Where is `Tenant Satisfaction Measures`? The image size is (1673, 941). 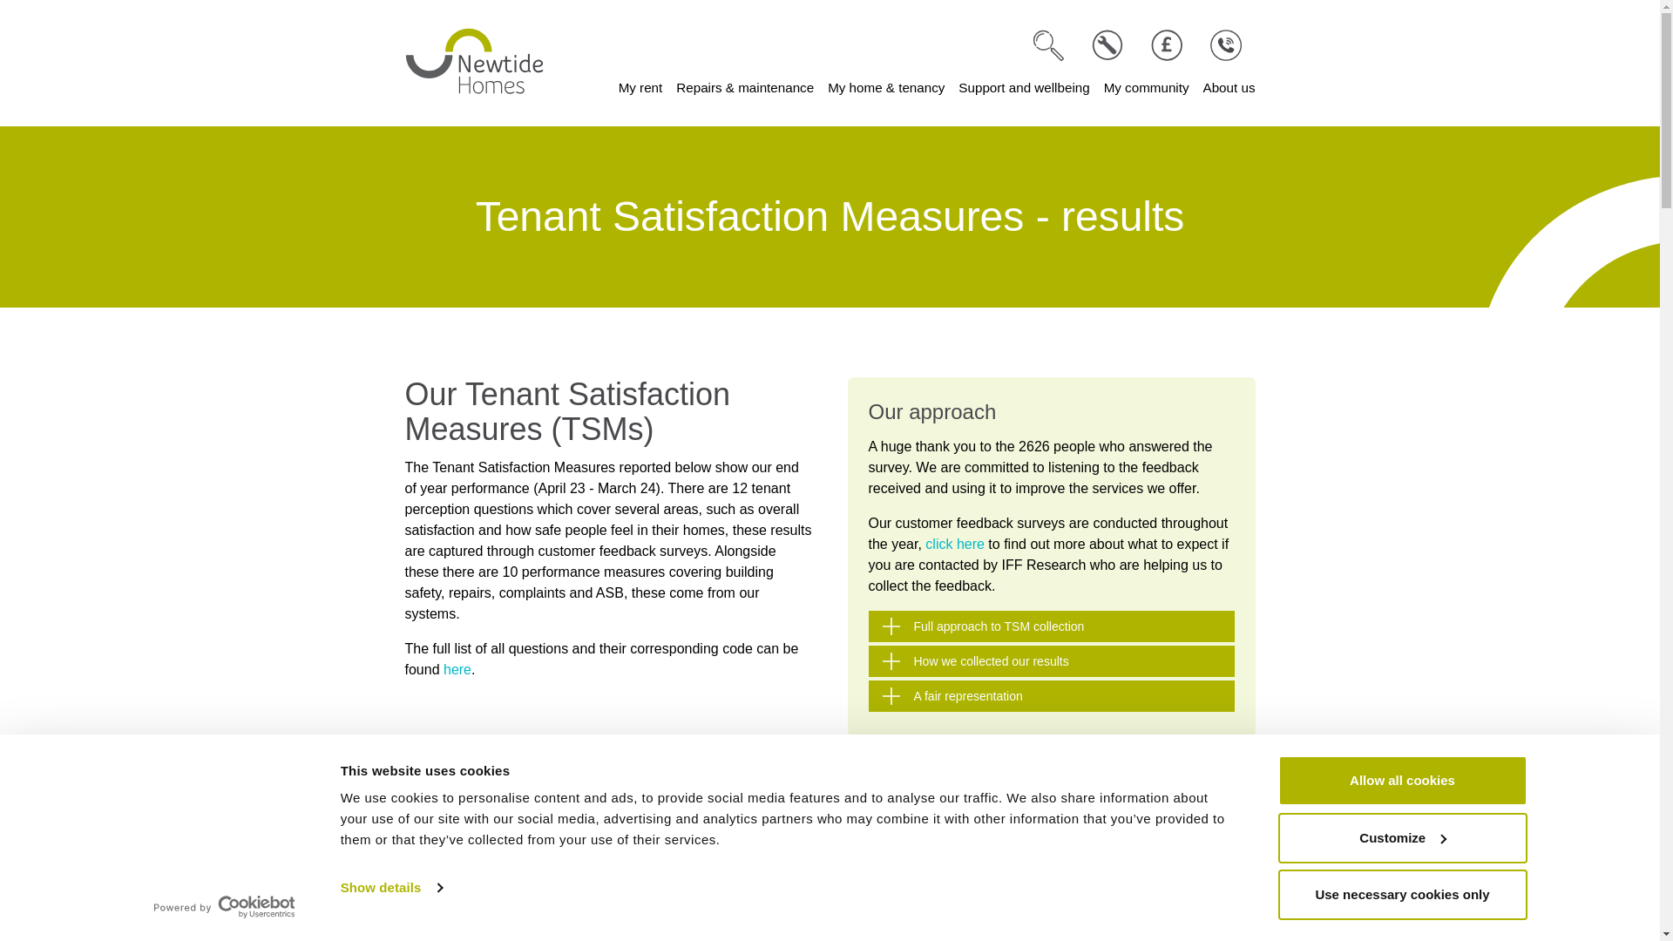
Tenant Satisfaction Measures is located at coordinates (955, 544).